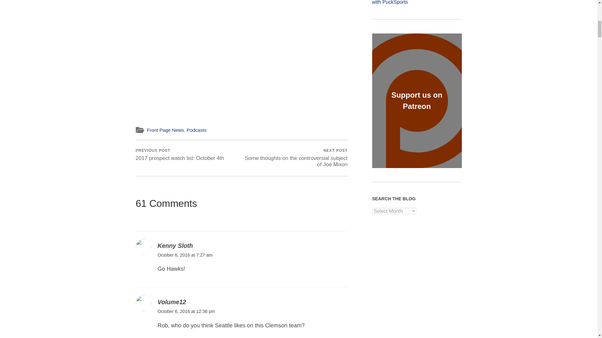  What do you see at coordinates (417, 101) in the screenshot?
I see `Support us on Patreon` at bounding box center [417, 101].